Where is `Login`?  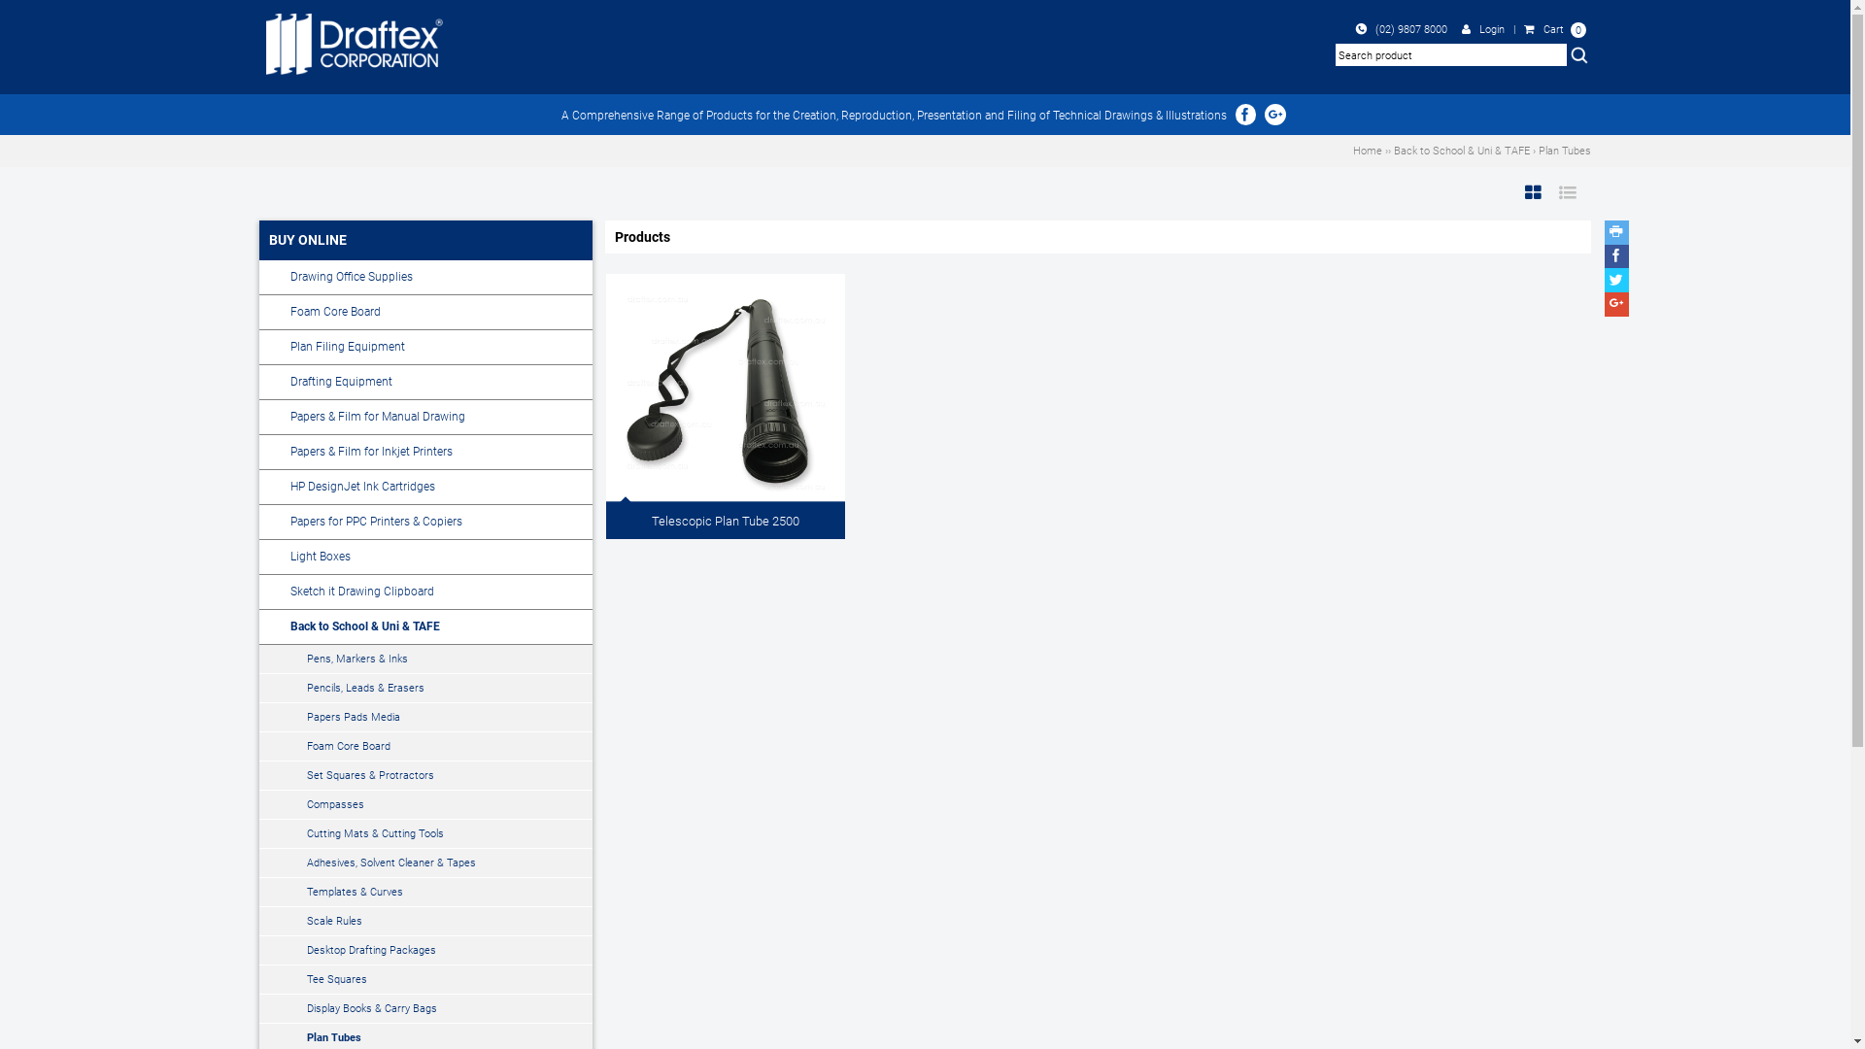 Login is located at coordinates (1484, 29).